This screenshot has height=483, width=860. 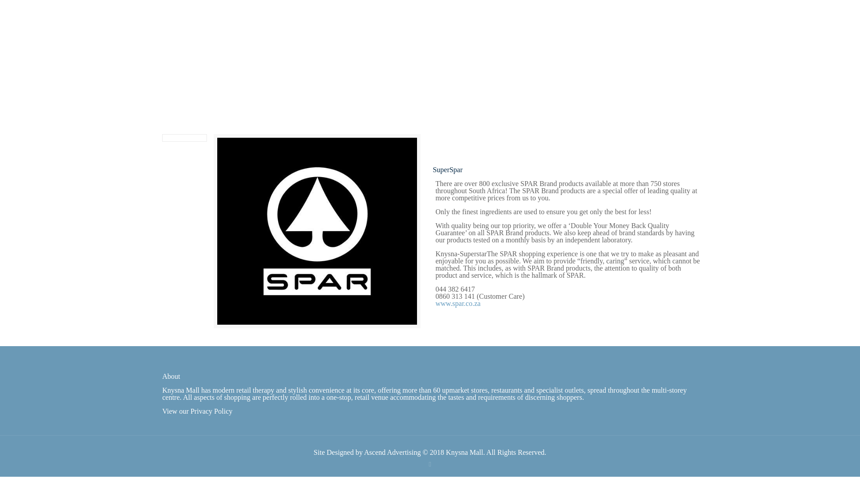 I want to click on www.spar.co.za, so click(x=458, y=303).